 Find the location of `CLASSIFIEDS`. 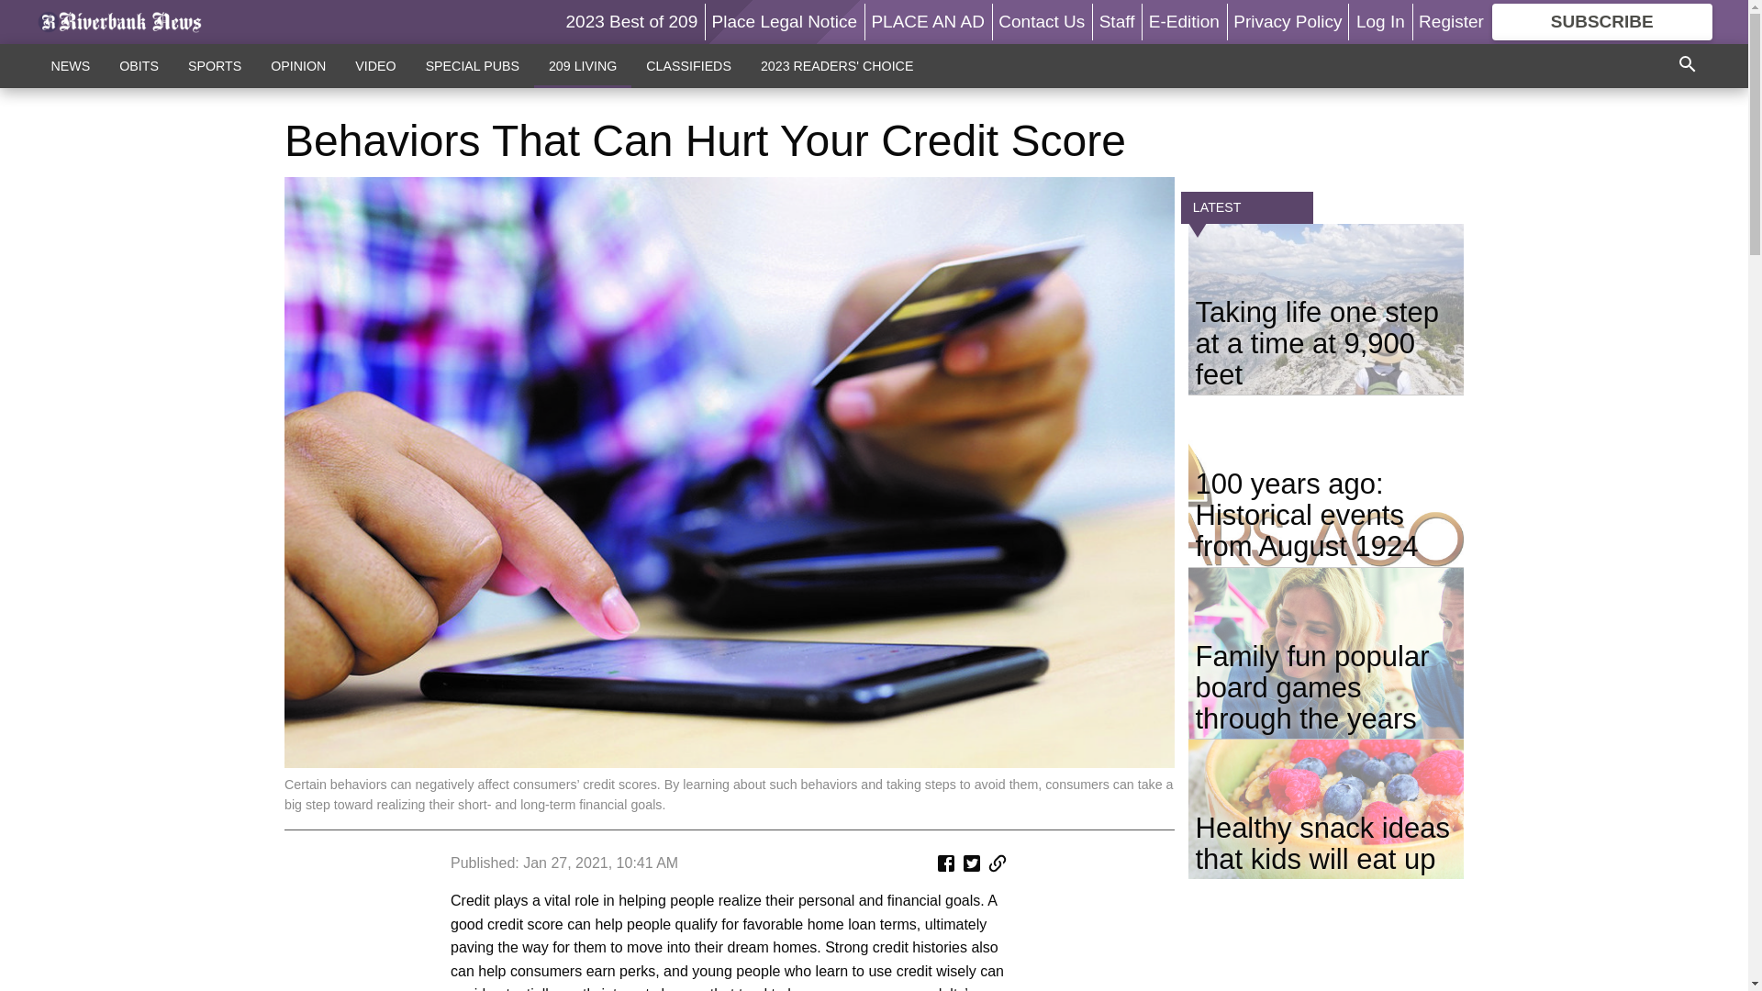

CLASSIFIEDS is located at coordinates (688, 65).